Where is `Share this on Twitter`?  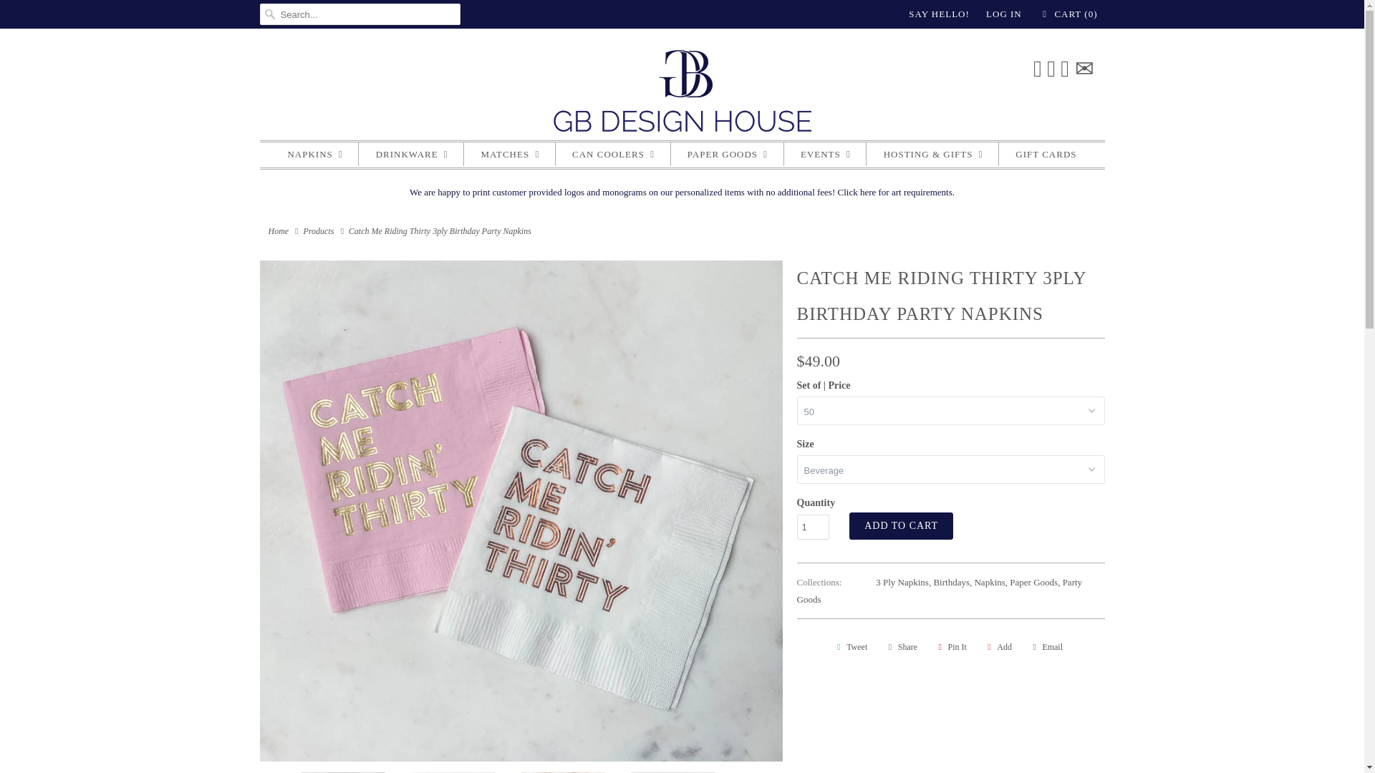
Share this on Twitter is located at coordinates (850, 647).